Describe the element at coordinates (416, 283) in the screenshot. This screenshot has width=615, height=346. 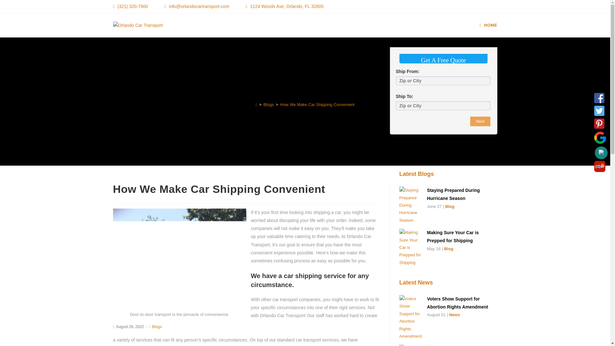
I see `Latest News` at that location.